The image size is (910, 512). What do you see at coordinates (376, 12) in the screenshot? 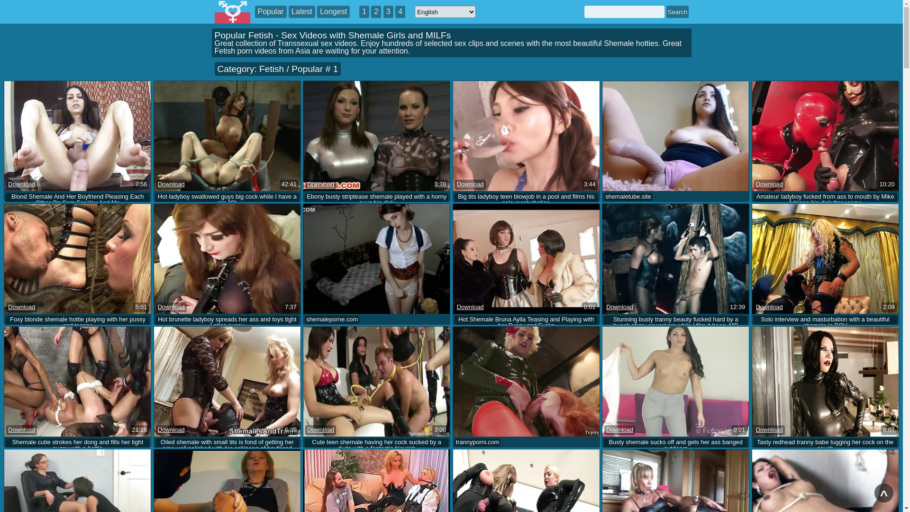
I see `2` at bounding box center [376, 12].